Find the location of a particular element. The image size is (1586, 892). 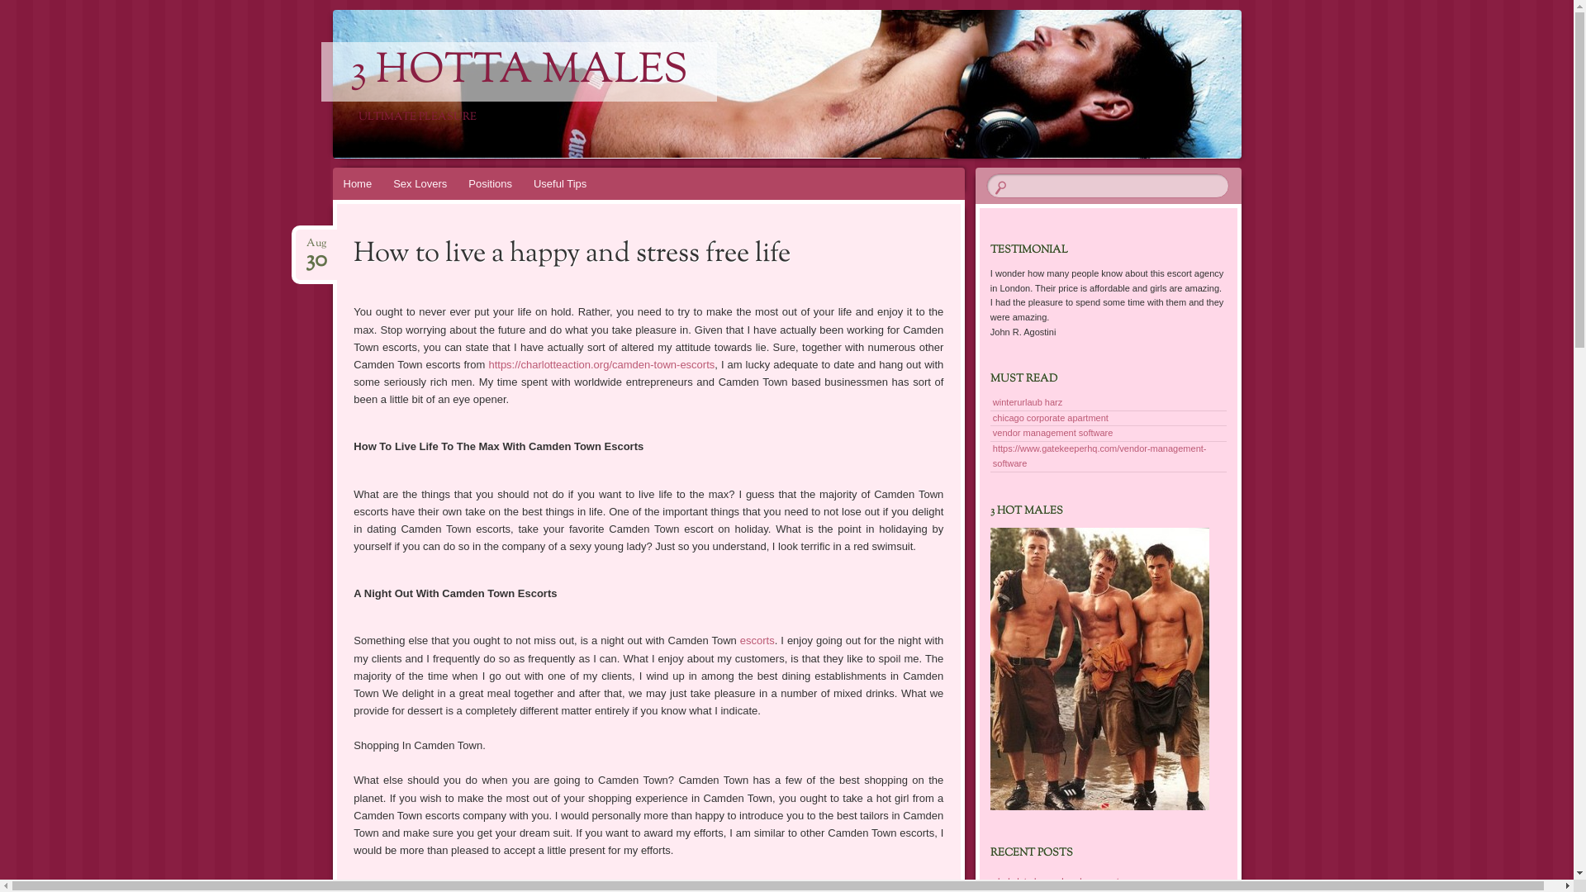

Useful Tips is located at coordinates (560, 183).